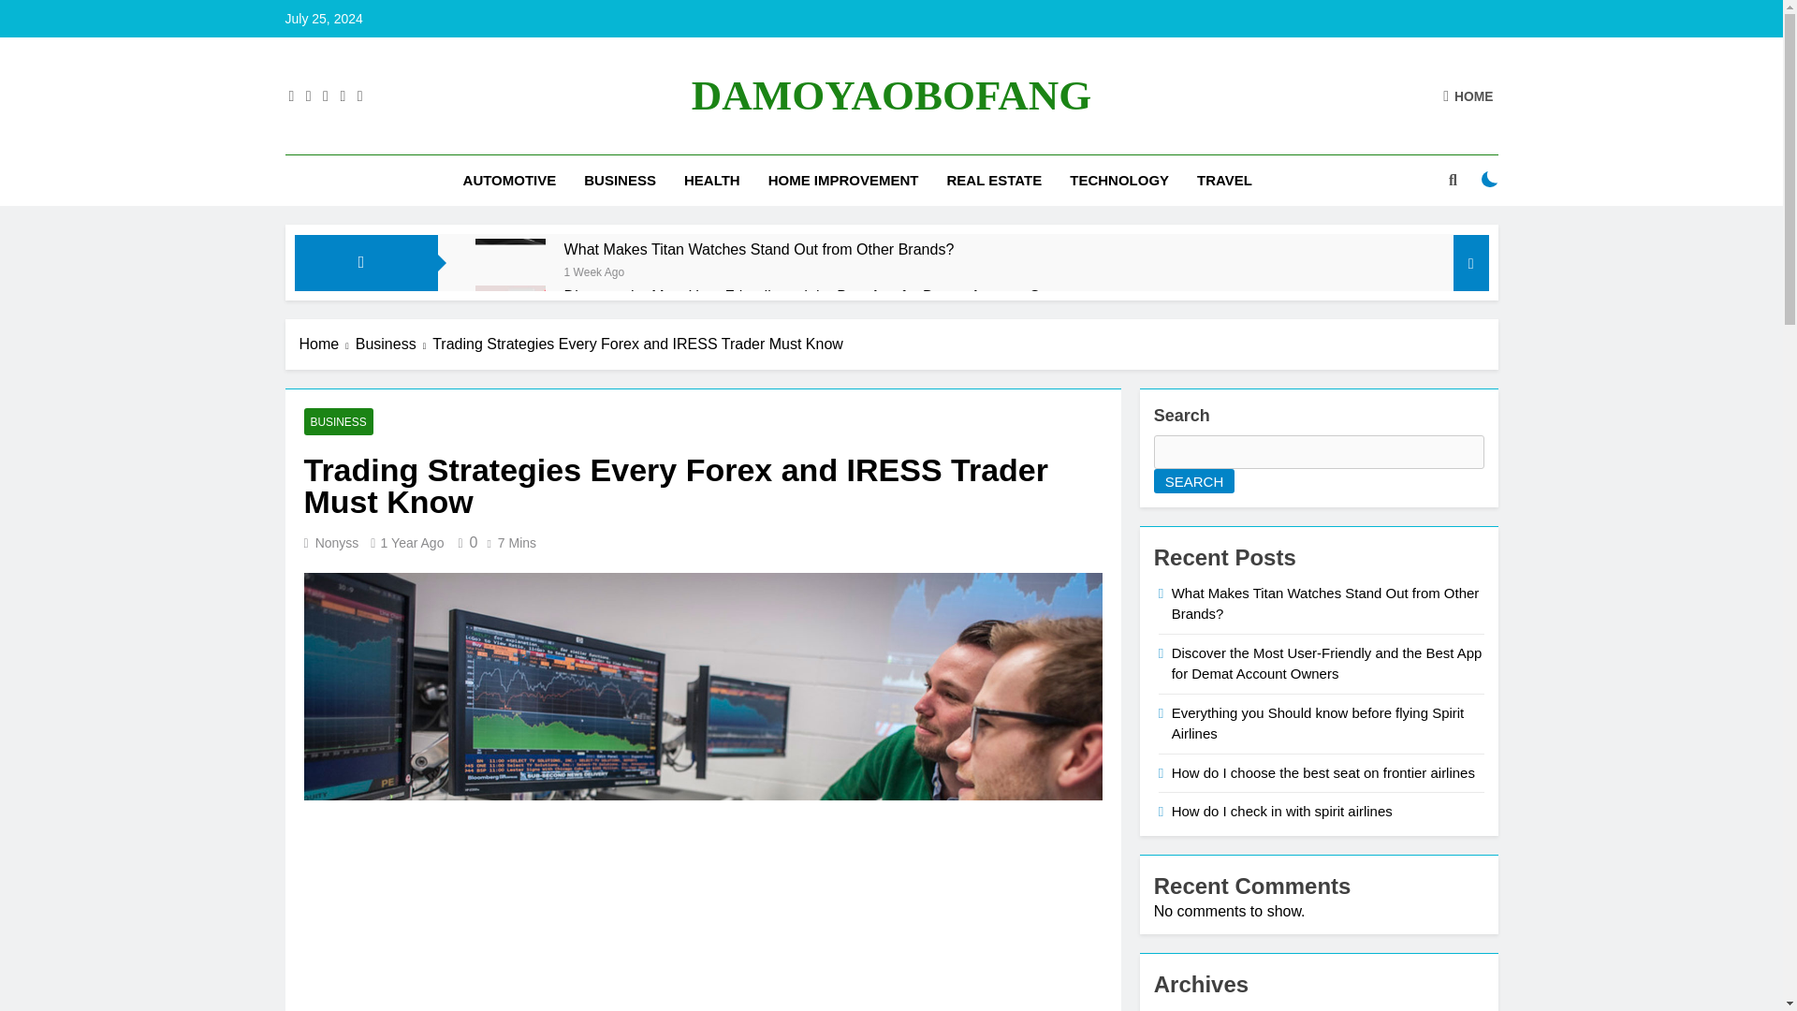 The height and width of the screenshot is (1011, 1797). What do you see at coordinates (594, 271) in the screenshot?
I see `1 Week Ago` at bounding box center [594, 271].